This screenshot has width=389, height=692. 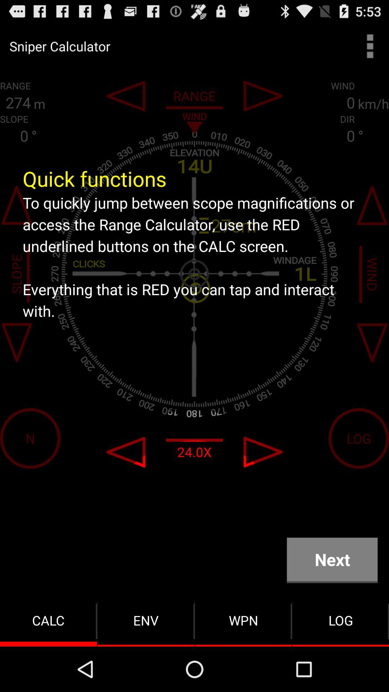 I want to click on scroll to the 24.0x icon, so click(x=194, y=452).